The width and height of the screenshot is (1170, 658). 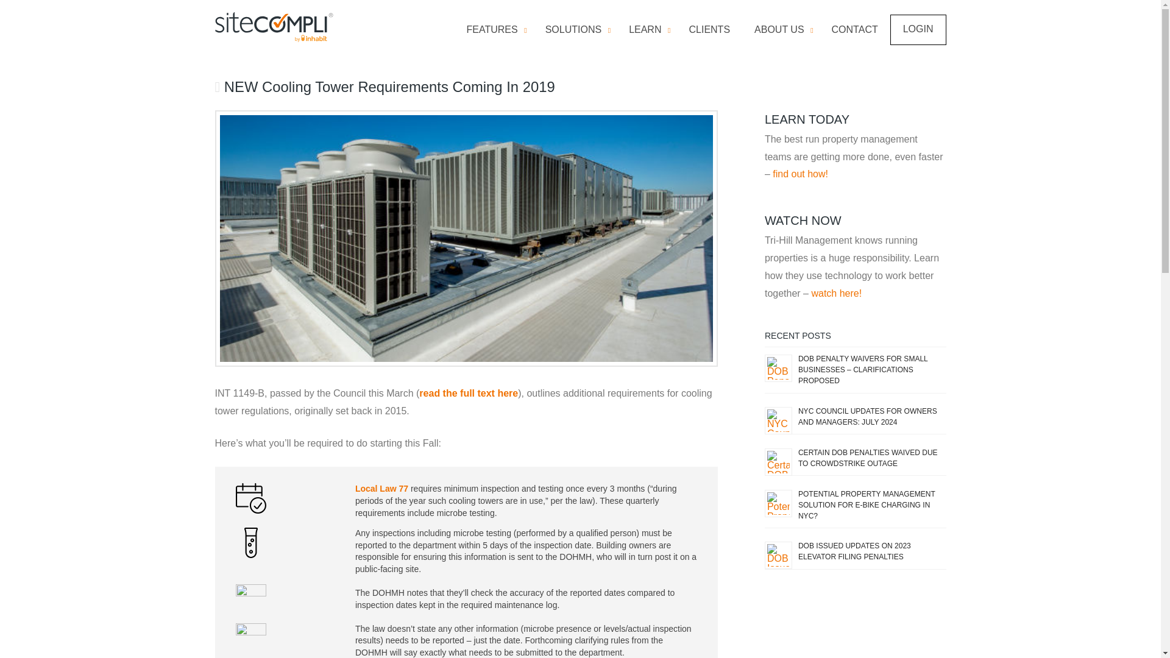 I want to click on LEARN, so click(x=646, y=30).